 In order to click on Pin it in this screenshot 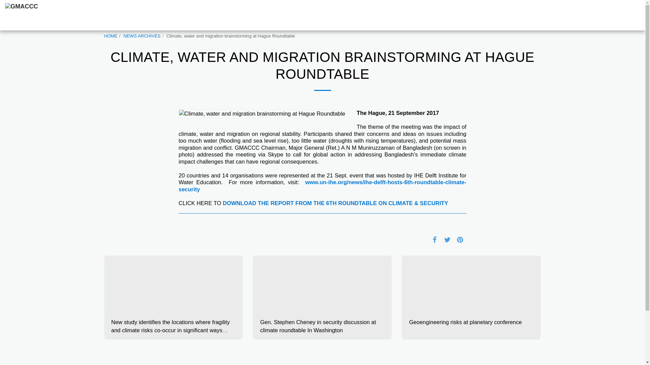, I will do `click(460, 239)`.